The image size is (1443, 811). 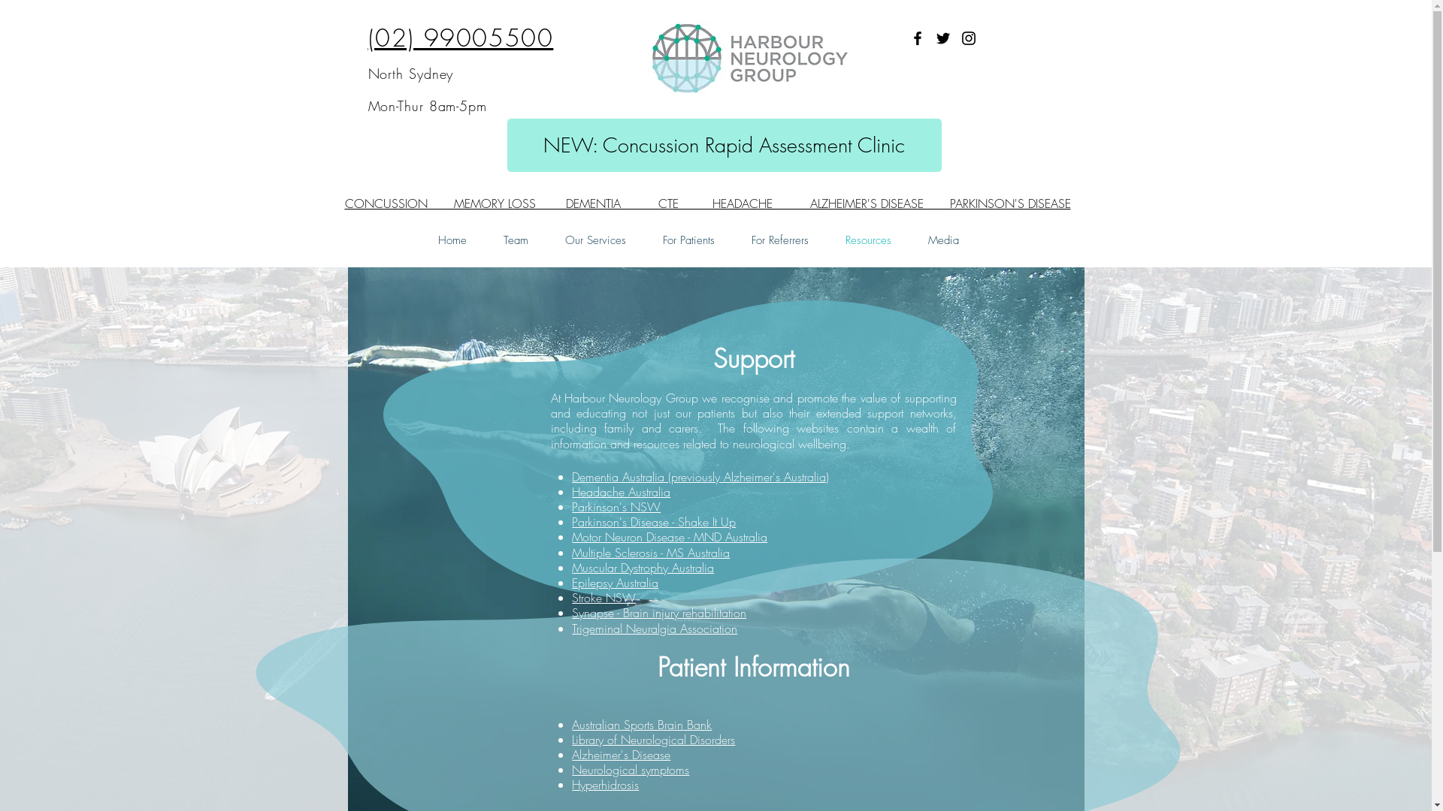 What do you see at coordinates (461, 38) in the screenshot?
I see `(02) 99005500` at bounding box center [461, 38].